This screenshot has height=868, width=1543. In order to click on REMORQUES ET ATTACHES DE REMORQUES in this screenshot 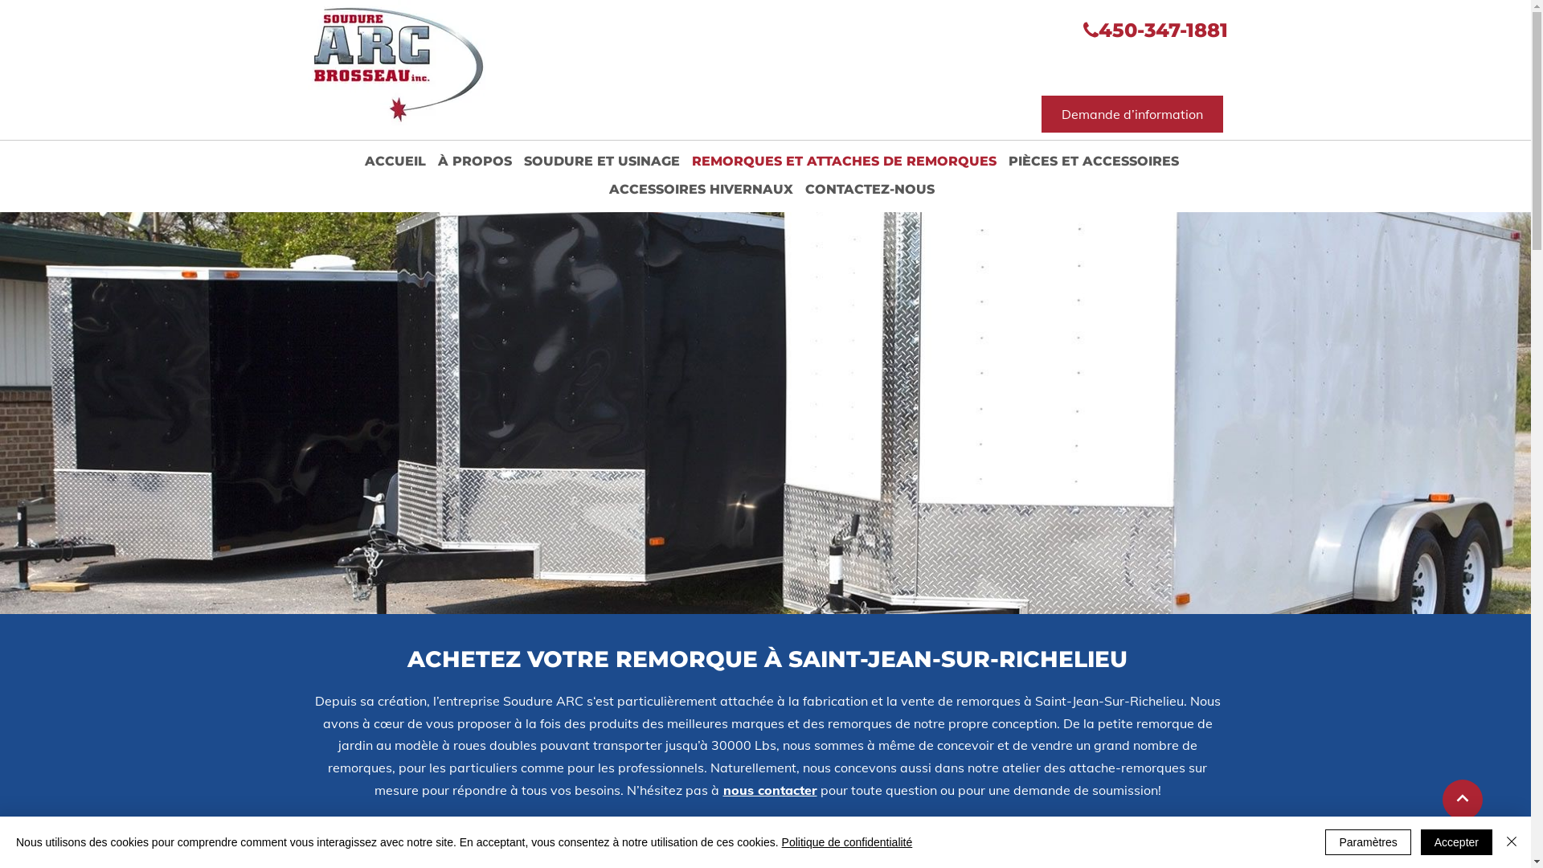, I will do `click(844, 162)`.